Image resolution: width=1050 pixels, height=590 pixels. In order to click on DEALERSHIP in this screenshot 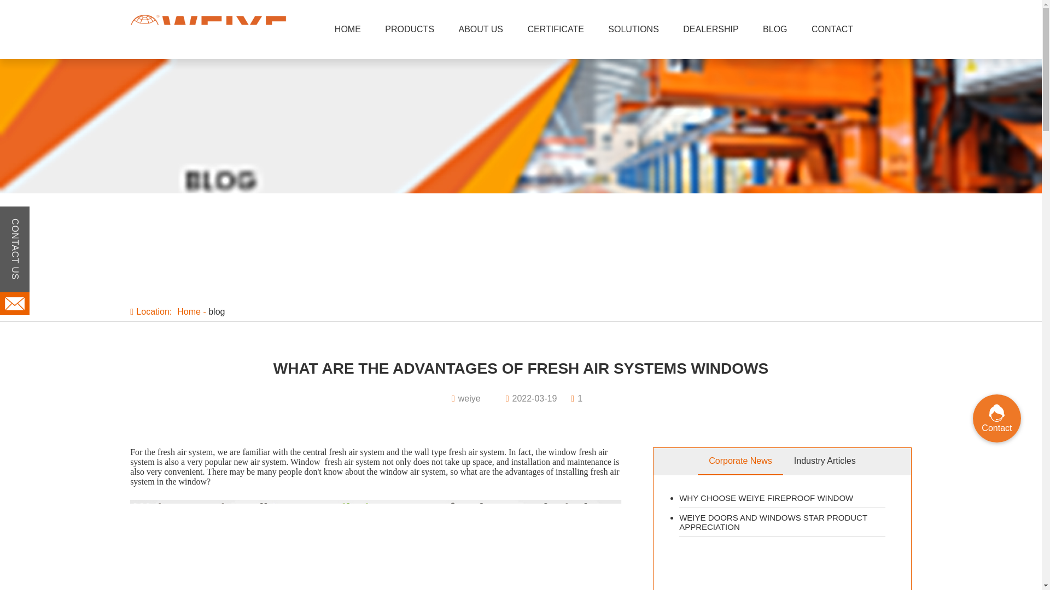, I will do `click(710, 29)`.